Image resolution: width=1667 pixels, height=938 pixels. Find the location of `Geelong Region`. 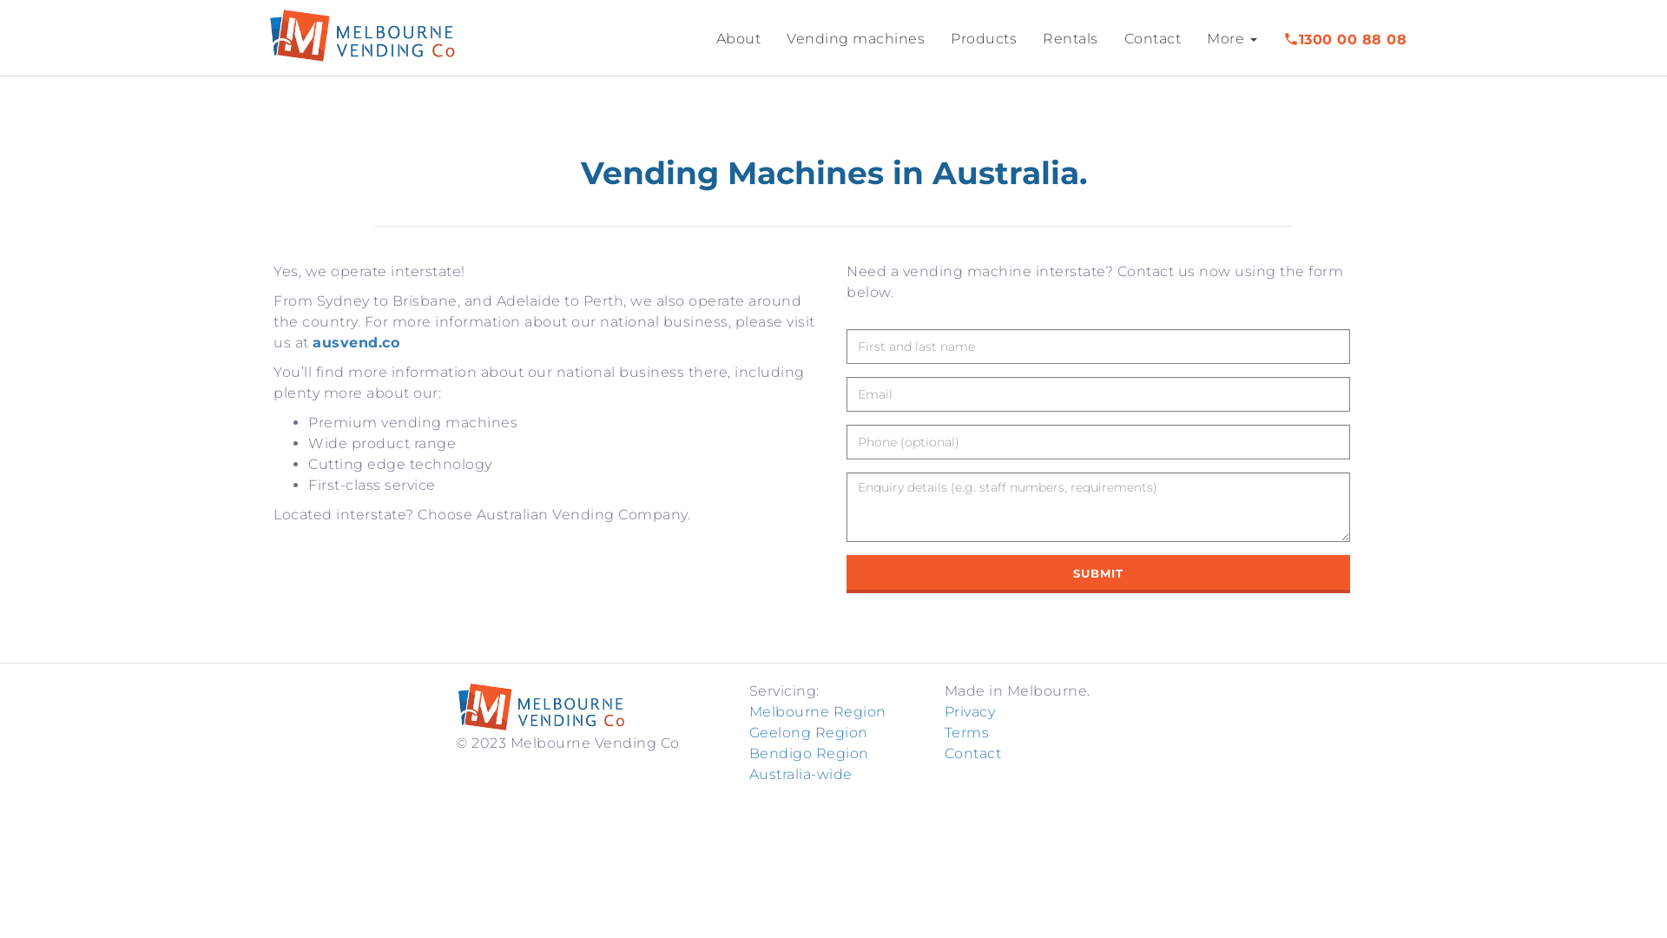

Geelong Region is located at coordinates (807, 733).